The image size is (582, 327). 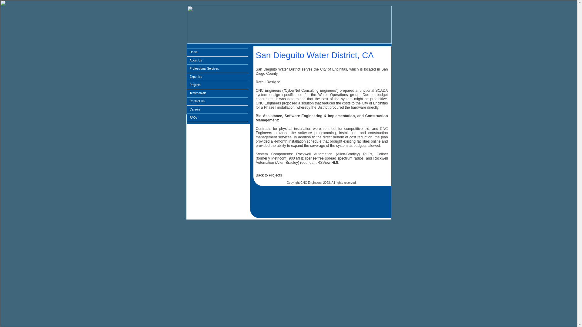 What do you see at coordinates (218, 68) in the screenshot?
I see `Professional Services` at bounding box center [218, 68].